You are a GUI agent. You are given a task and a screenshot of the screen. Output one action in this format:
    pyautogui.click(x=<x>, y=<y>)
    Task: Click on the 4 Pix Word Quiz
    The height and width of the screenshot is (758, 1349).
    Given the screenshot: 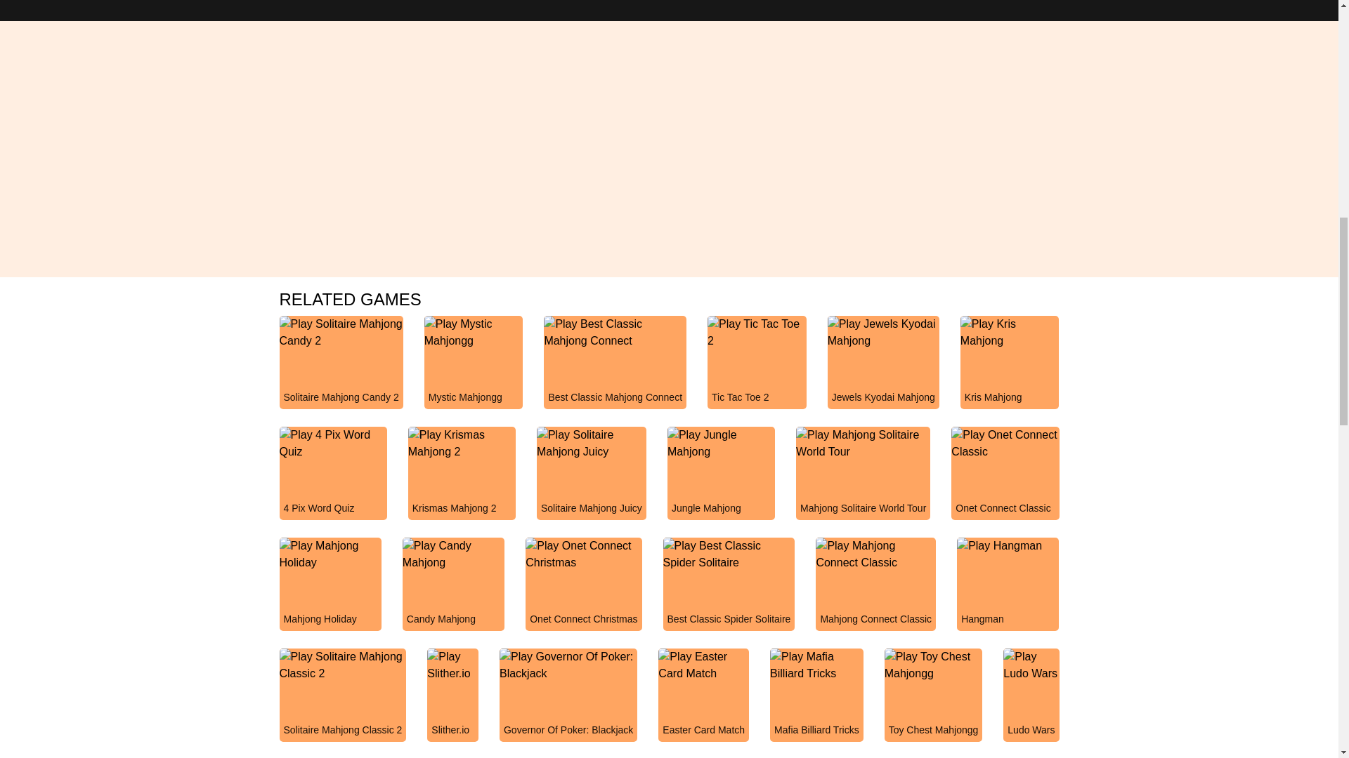 What is the action you would take?
    pyautogui.click(x=333, y=487)
    